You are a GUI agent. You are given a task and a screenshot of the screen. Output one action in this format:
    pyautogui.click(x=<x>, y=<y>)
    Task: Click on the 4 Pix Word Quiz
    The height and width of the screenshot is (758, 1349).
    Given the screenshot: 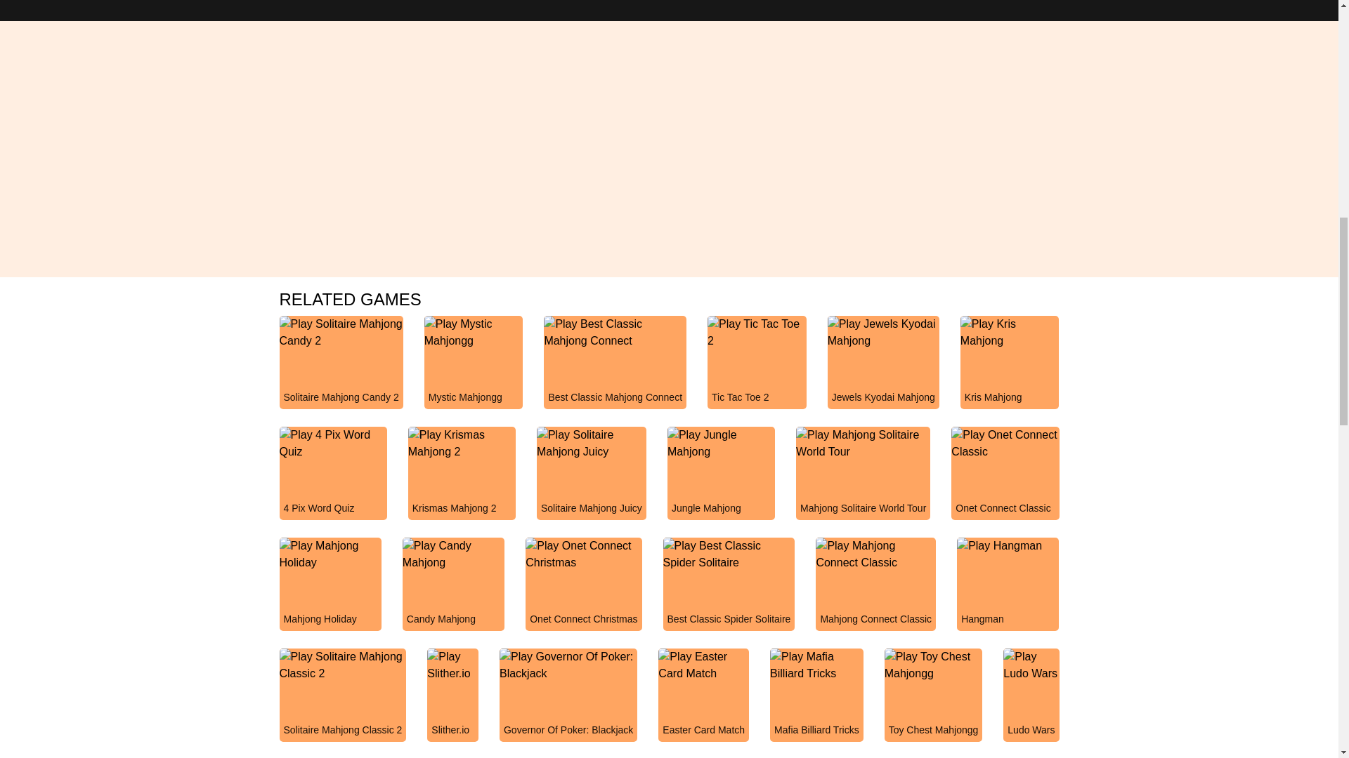 What is the action you would take?
    pyautogui.click(x=333, y=487)
    